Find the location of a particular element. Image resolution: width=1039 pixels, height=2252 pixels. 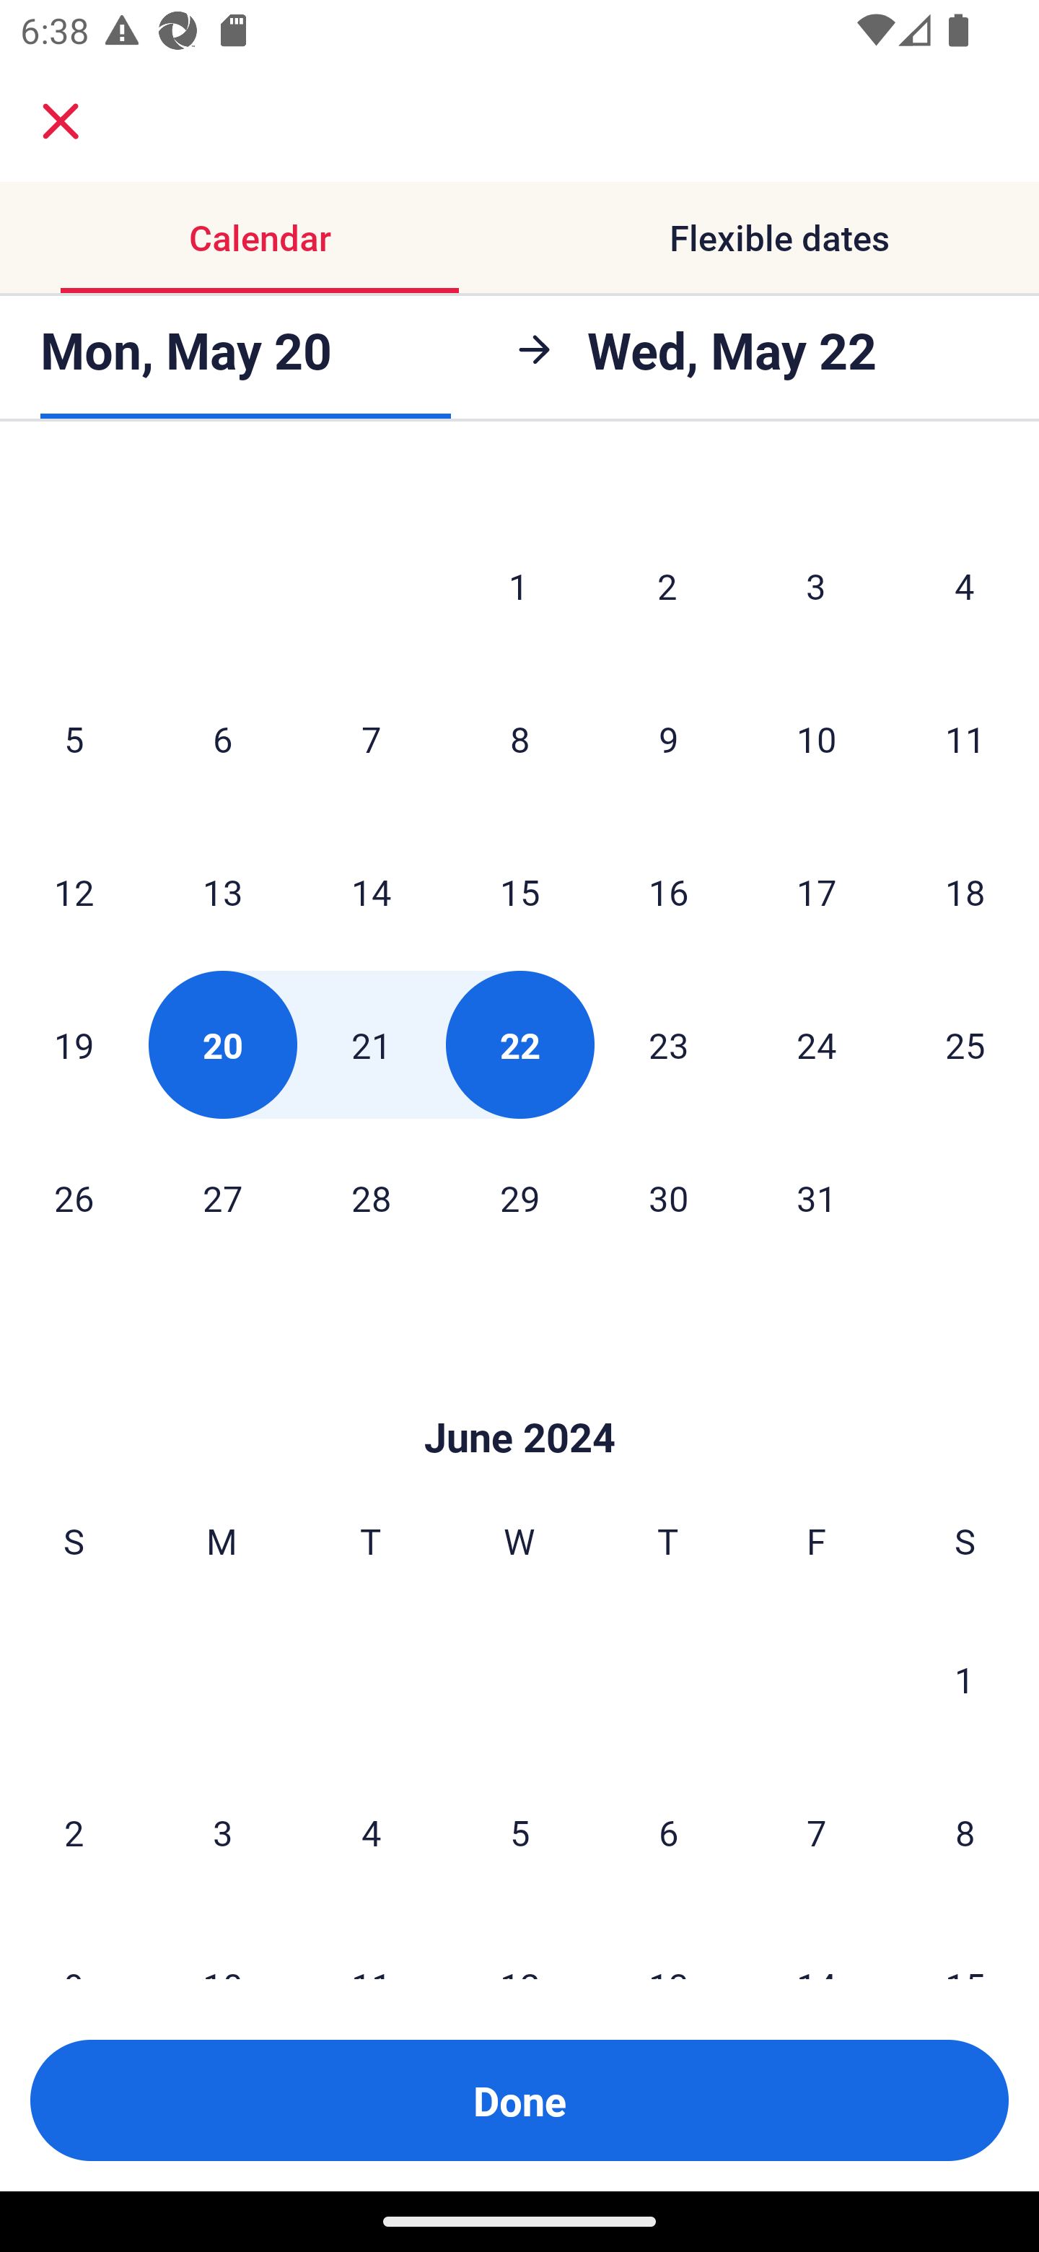

26 Sunday, May 26, 2024 is located at coordinates (74, 1197).